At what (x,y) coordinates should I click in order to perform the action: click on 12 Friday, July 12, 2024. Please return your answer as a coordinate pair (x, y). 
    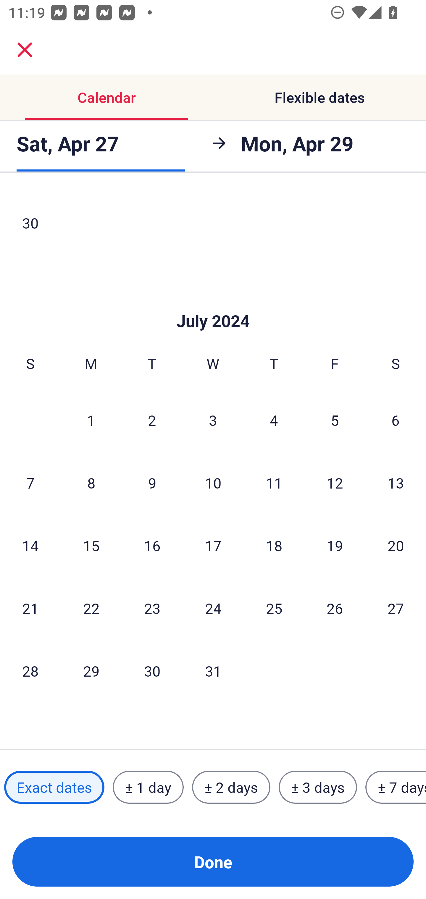
    Looking at the image, I should click on (335, 483).